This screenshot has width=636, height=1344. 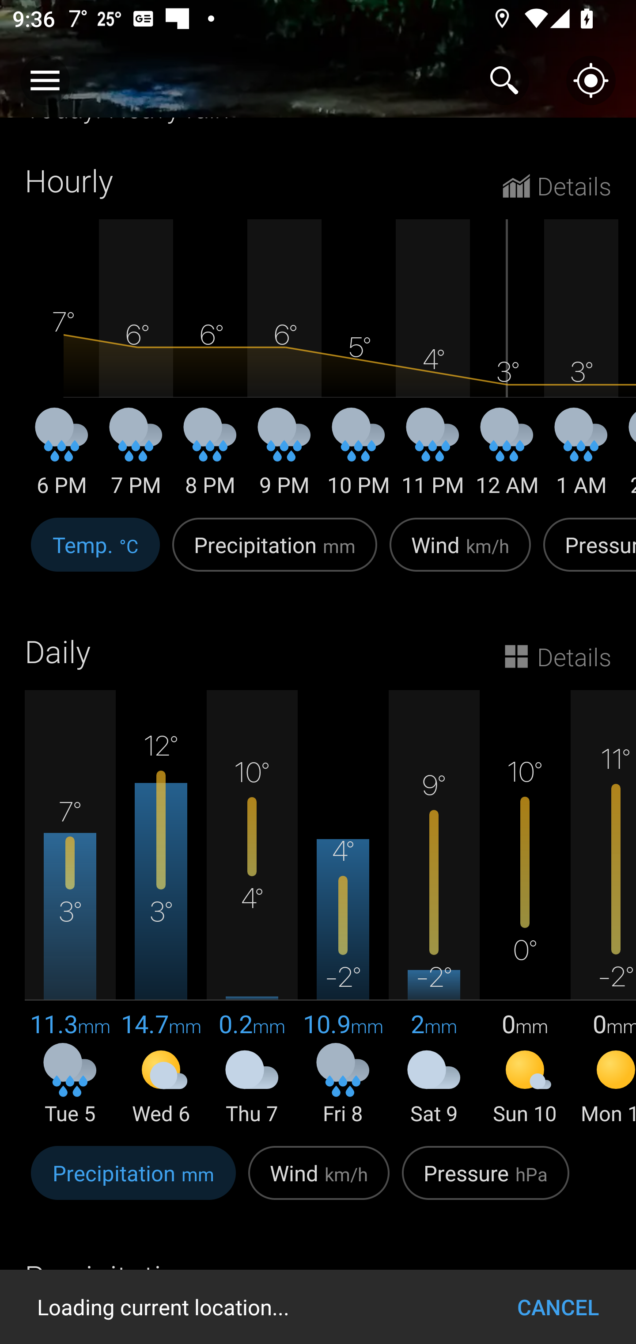 What do you see at coordinates (359, 458) in the screenshot?
I see `10 PM` at bounding box center [359, 458].